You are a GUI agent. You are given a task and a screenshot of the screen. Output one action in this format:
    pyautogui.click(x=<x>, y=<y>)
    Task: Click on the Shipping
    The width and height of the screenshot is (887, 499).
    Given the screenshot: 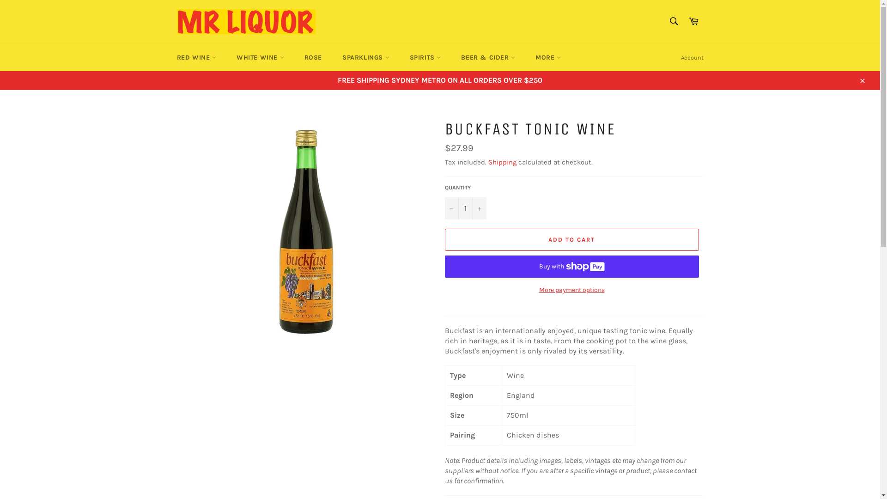 What is the action you would take?
    pyautogui.click(x=502, y=162)
    